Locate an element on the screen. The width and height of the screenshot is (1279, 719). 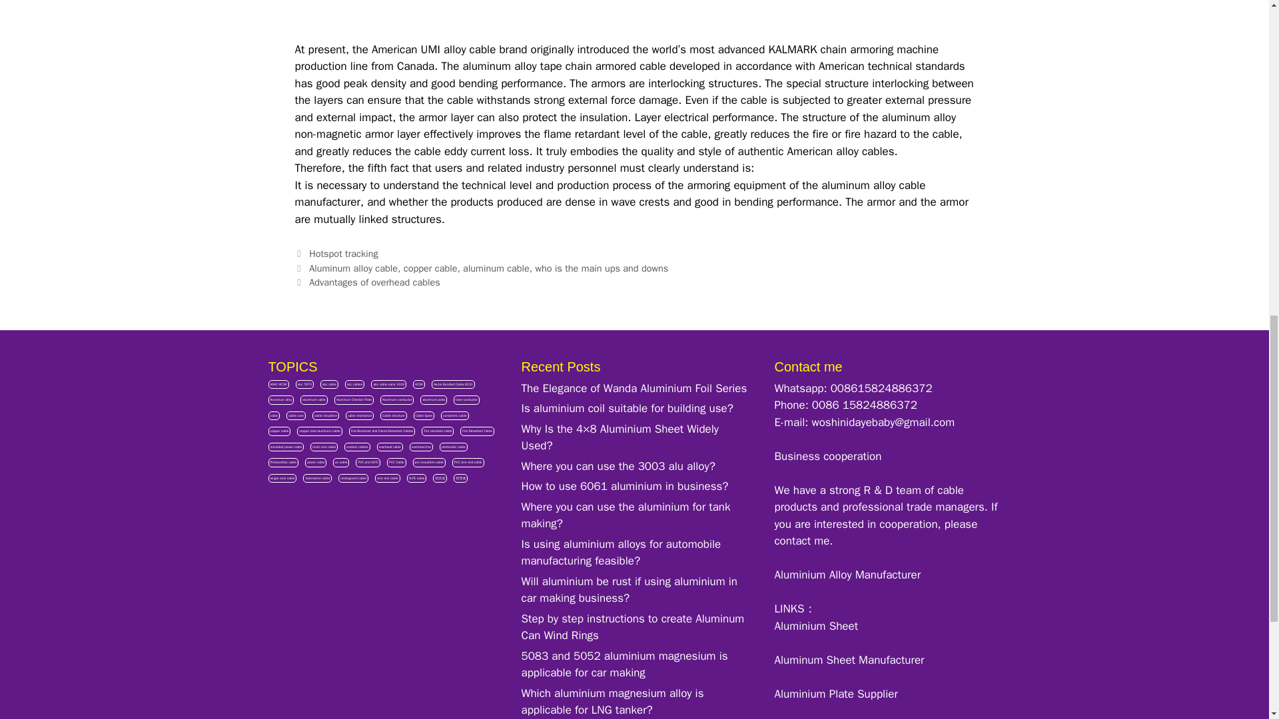
Aluminum alloy is located at coordinates (280, 400).